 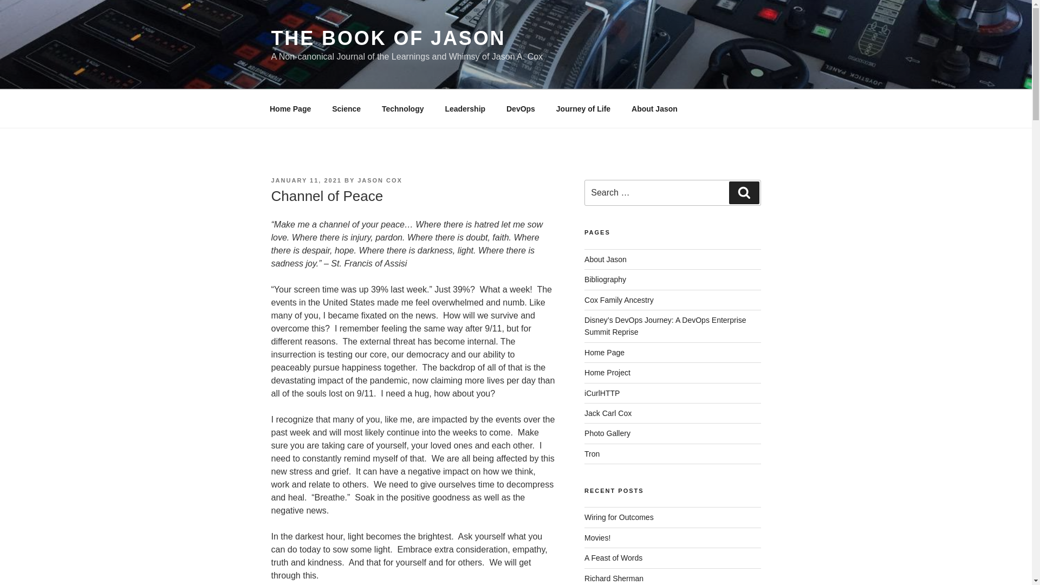 I want to click on A Feast of Words, so click(x=613, y=557).